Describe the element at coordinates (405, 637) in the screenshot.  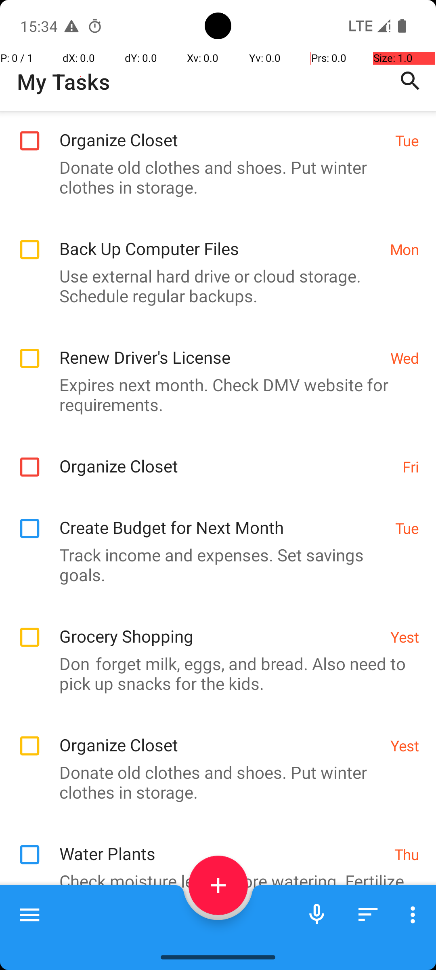
I see `Yest` at that location.